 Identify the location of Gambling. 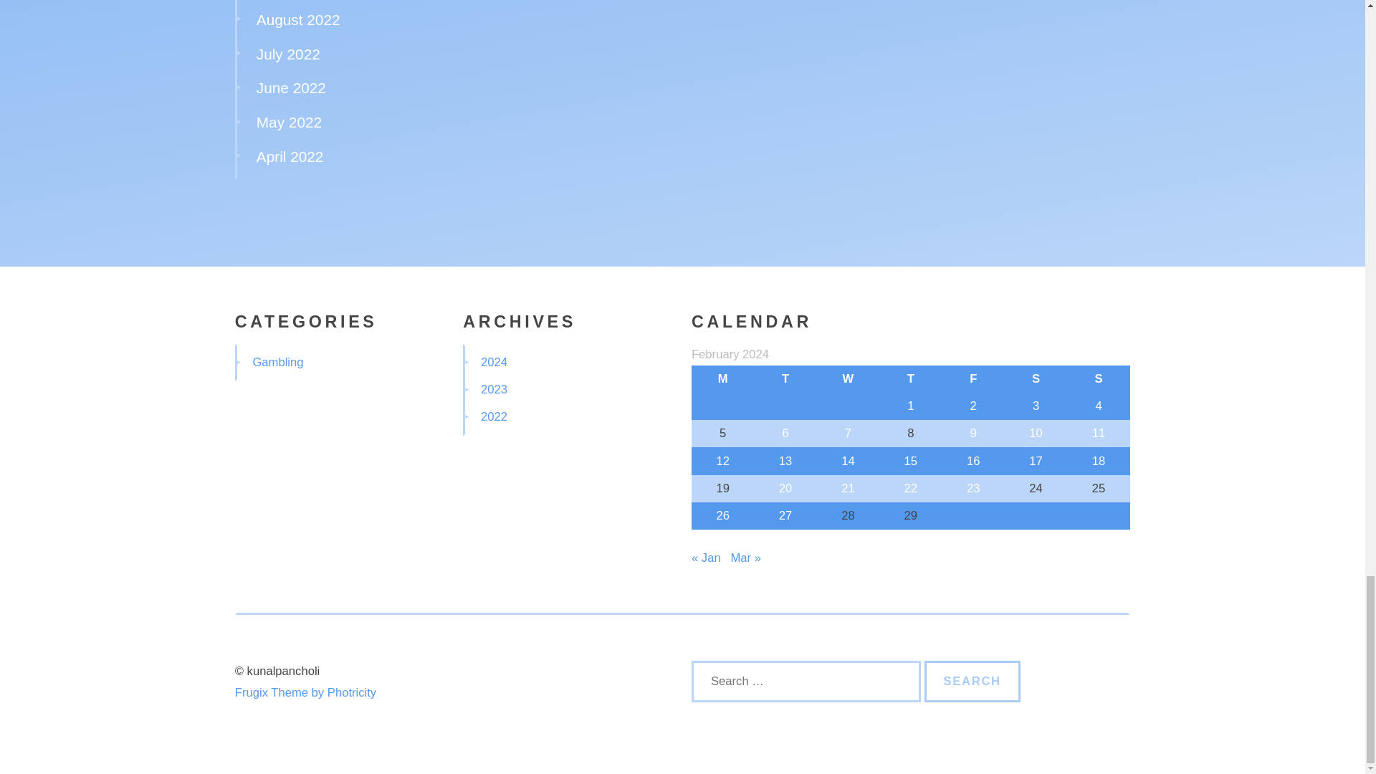
(277, 362).